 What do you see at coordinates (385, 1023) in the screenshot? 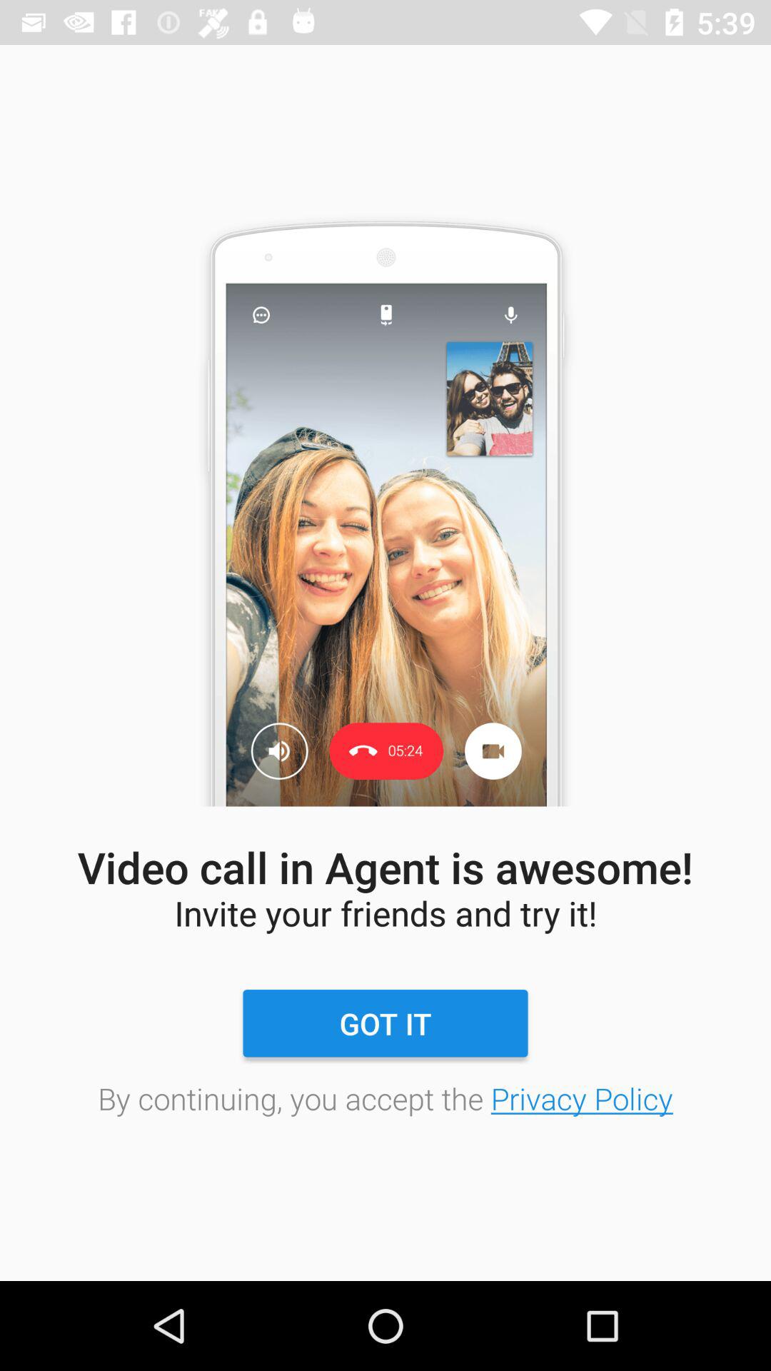
I see `turn on the item above by continuing you item` at bounding box center [385, 1023].